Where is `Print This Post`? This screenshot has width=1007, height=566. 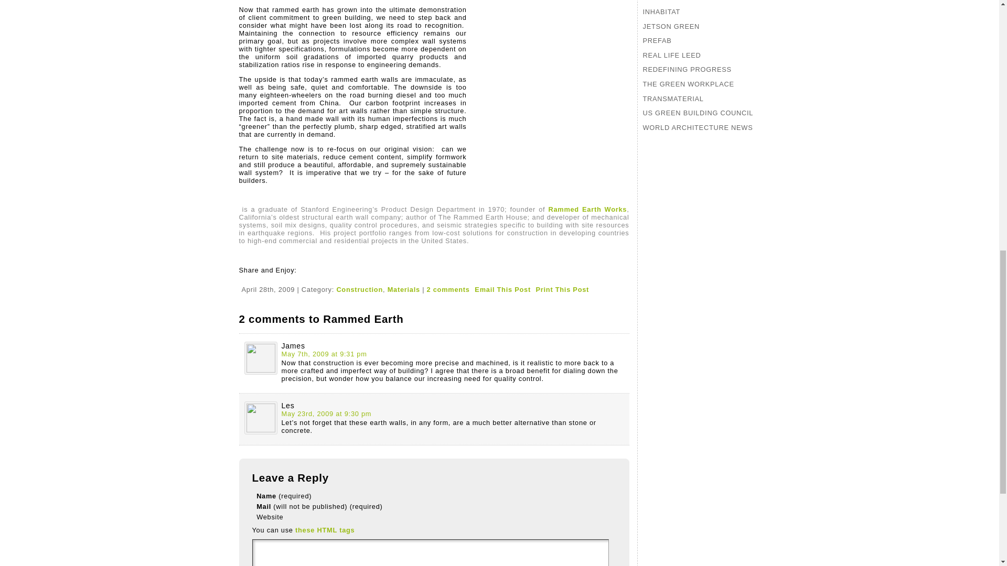
Print This Post is located at coordinates (562, 289).